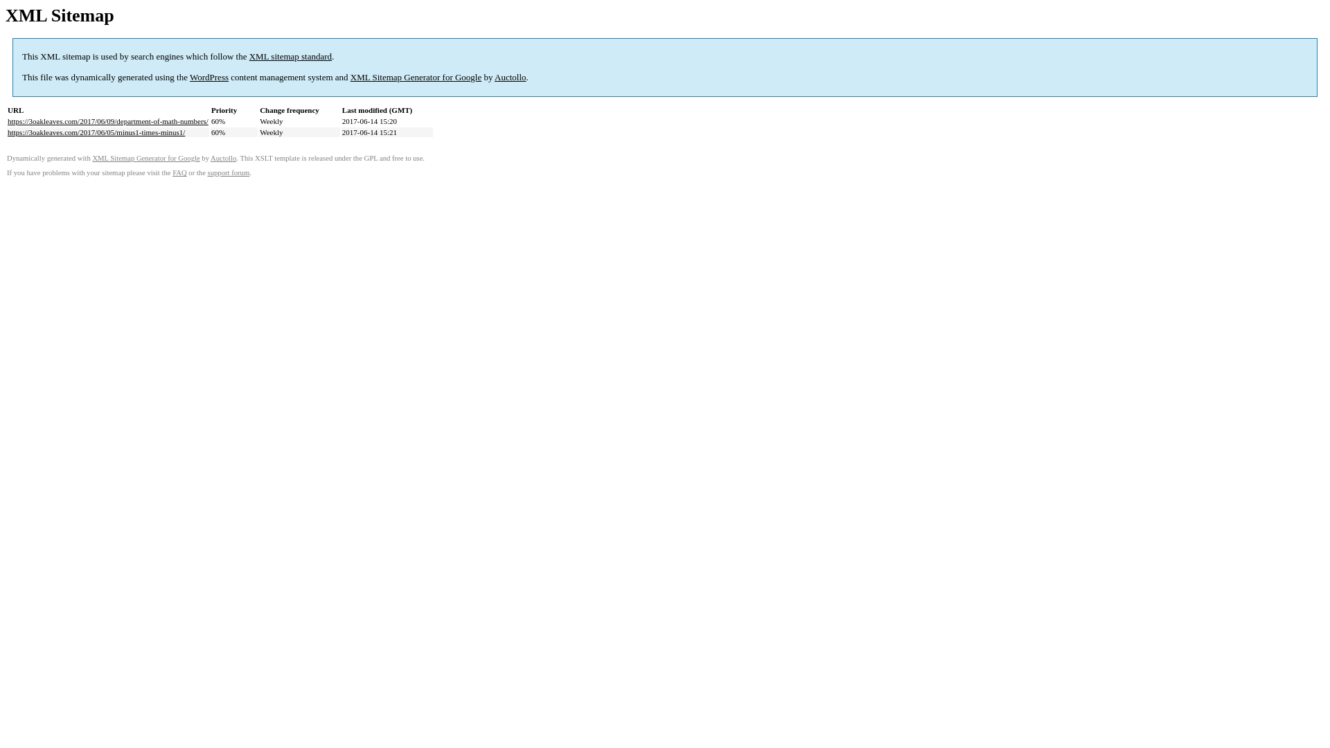  What do you see at coordinates (145, 158) in the screenshot?
I see `XML Sitemap Generator for Google` at bounding box center [145, 158].